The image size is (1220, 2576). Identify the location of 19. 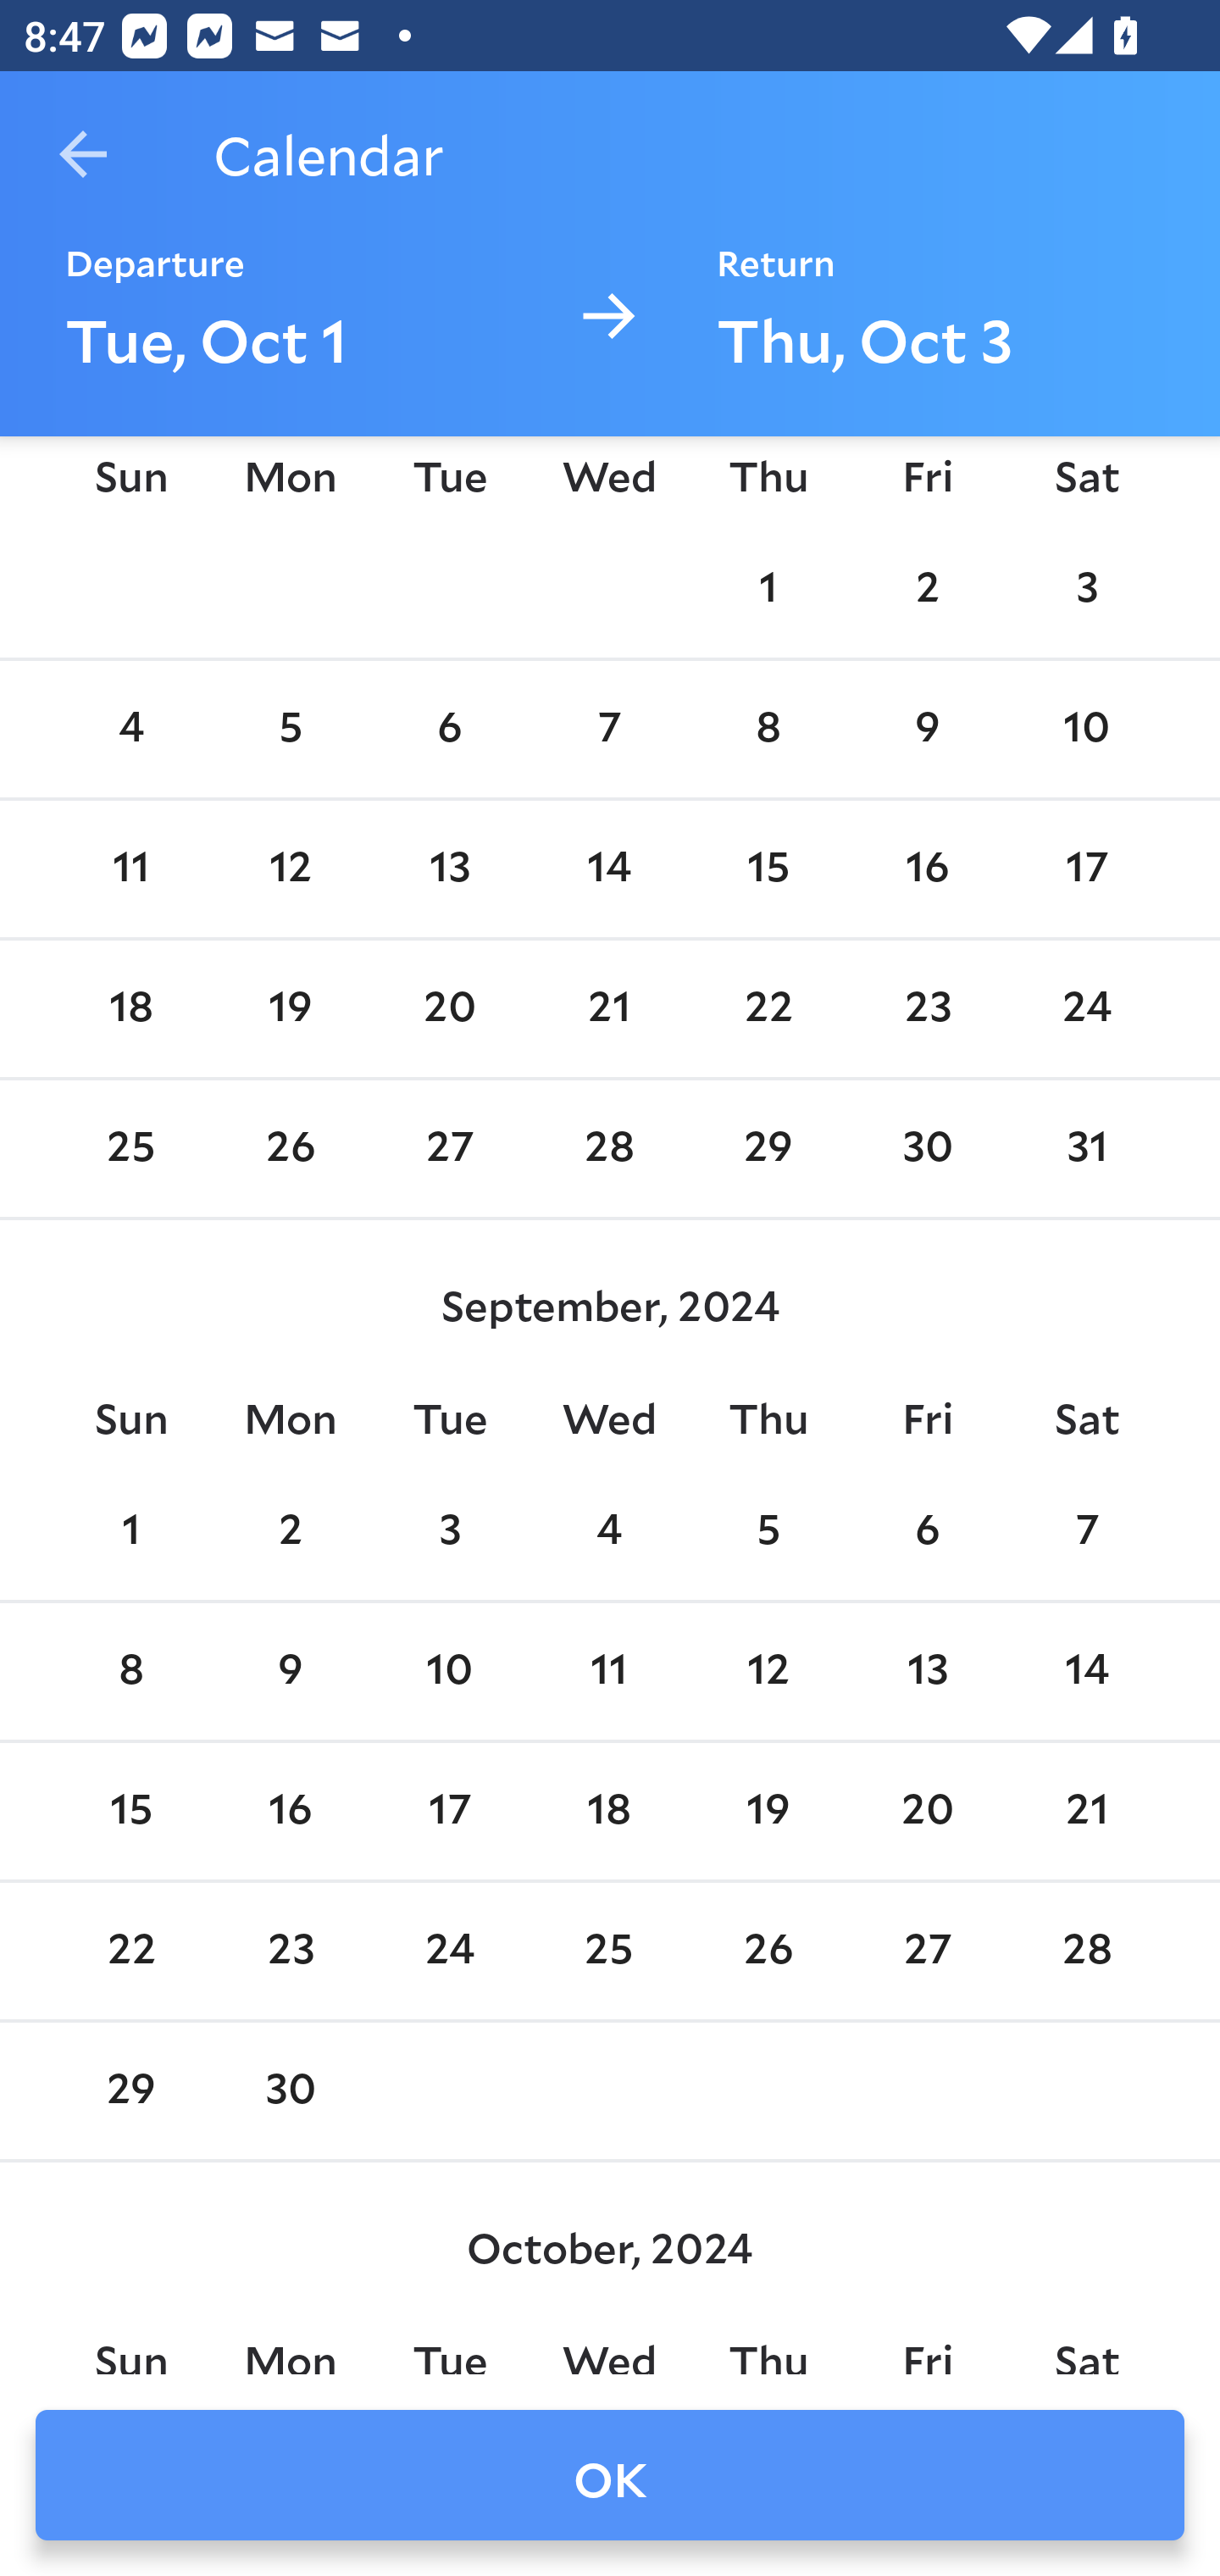
(768, 1811).